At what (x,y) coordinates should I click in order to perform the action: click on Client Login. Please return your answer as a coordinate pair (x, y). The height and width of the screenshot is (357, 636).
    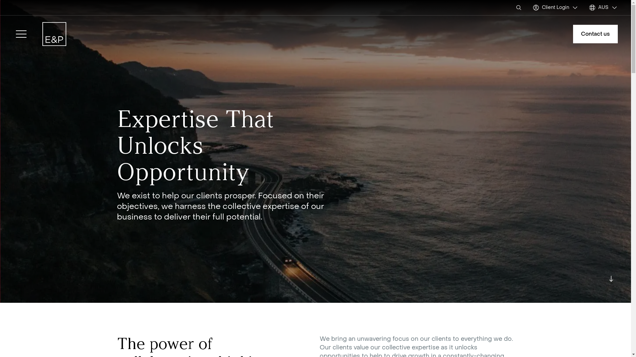
    Looking at the image, I should click on (556, 8).